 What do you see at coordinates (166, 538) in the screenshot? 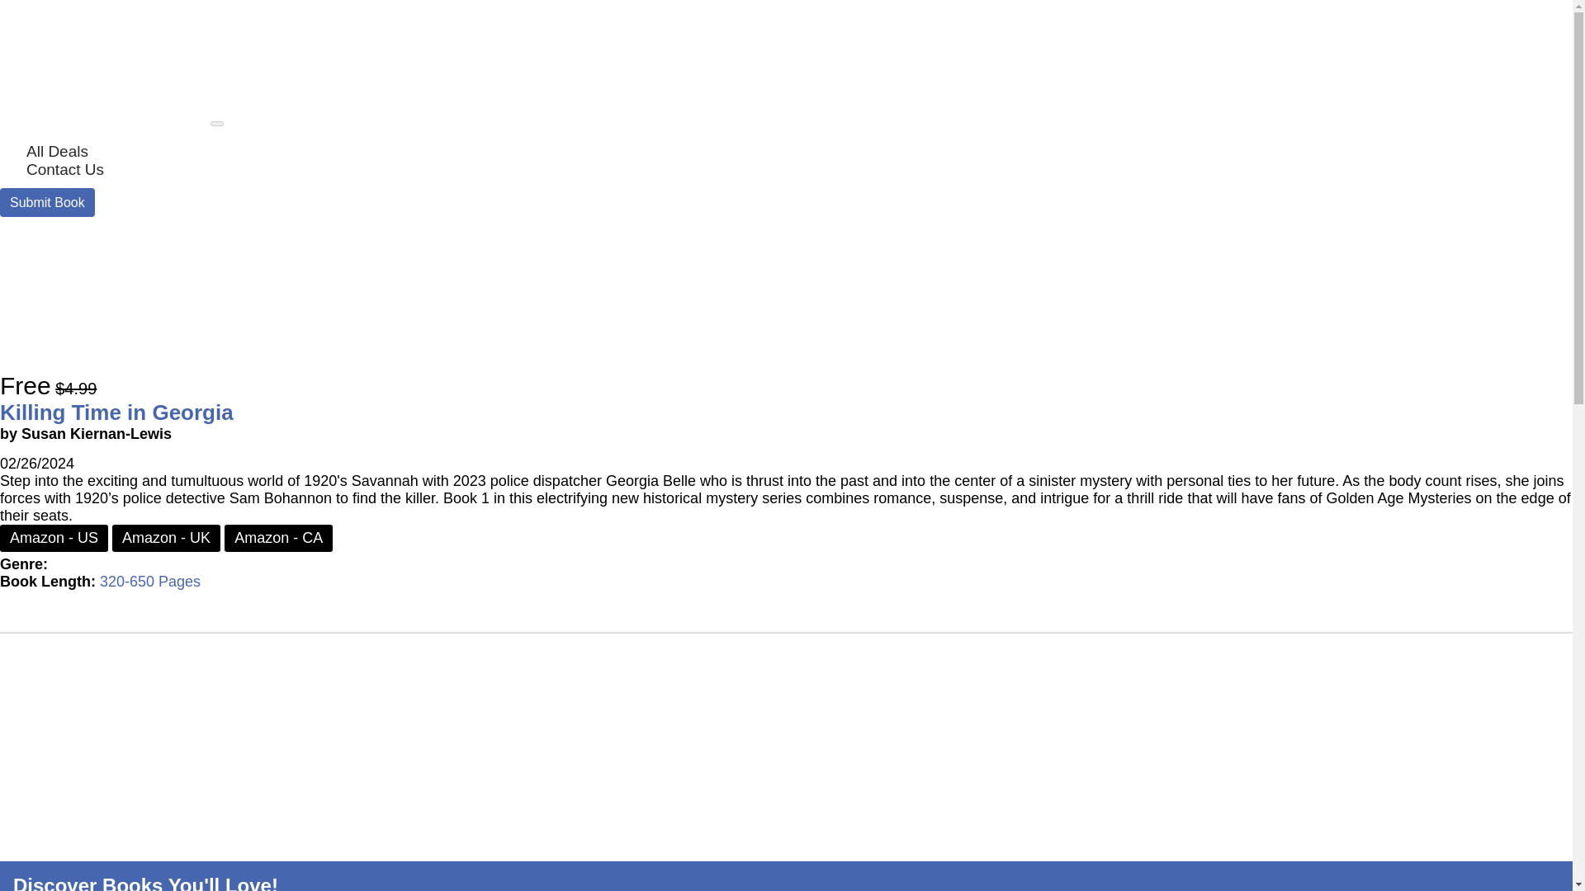
I see `Amazon - UK` at bounding box center [166, 538].